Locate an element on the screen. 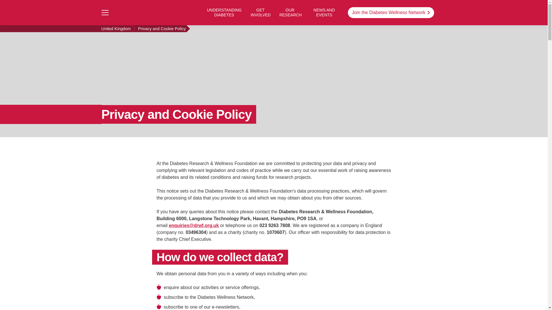 The width and height of the screenshot is (552, 310). UNDERSTANDING DIABETES is located at coordinates (224, 13).